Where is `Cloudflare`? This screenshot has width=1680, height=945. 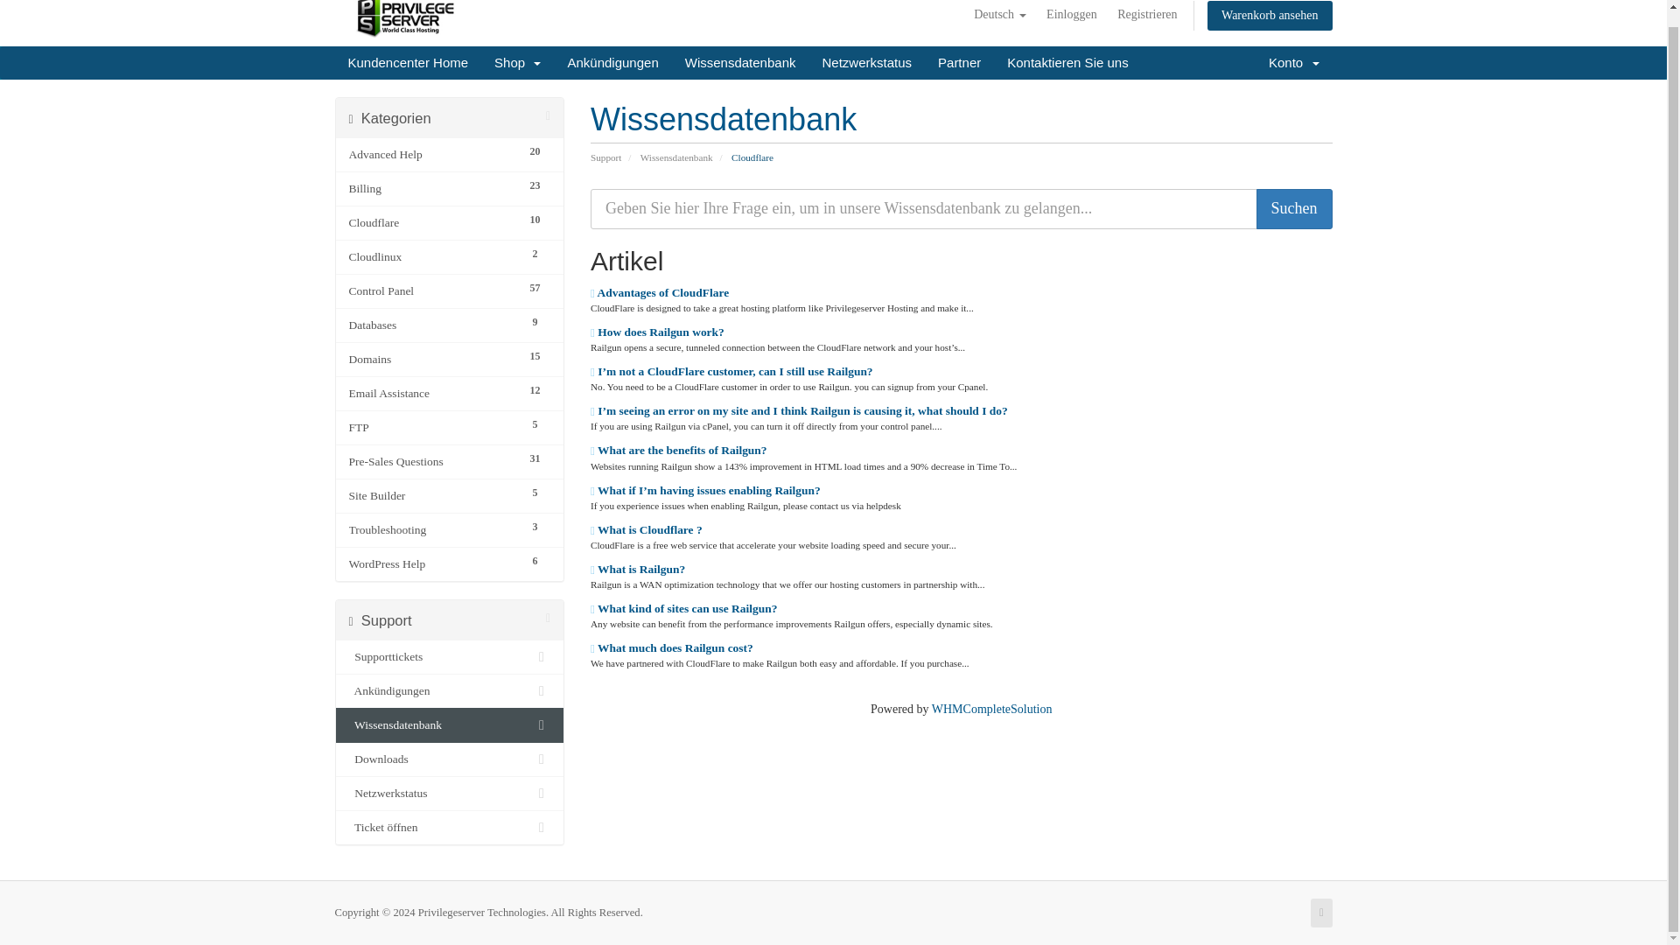
Cloudflare is located at coordinates (433, 222).